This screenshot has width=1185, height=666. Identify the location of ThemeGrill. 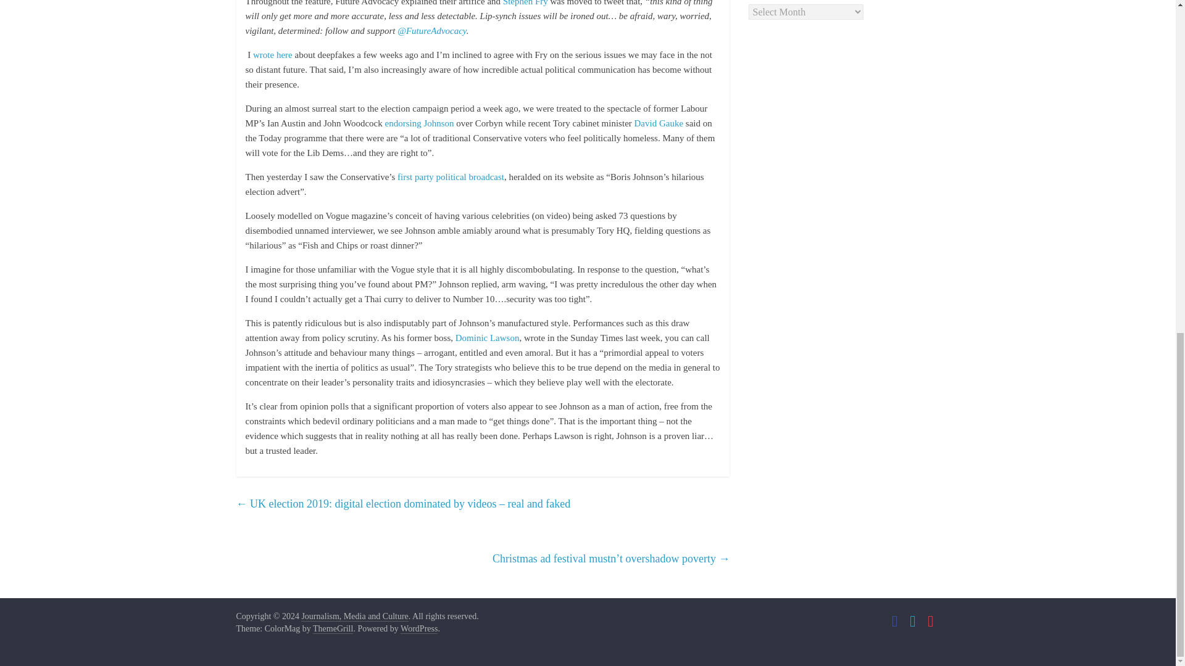
(333, 629).